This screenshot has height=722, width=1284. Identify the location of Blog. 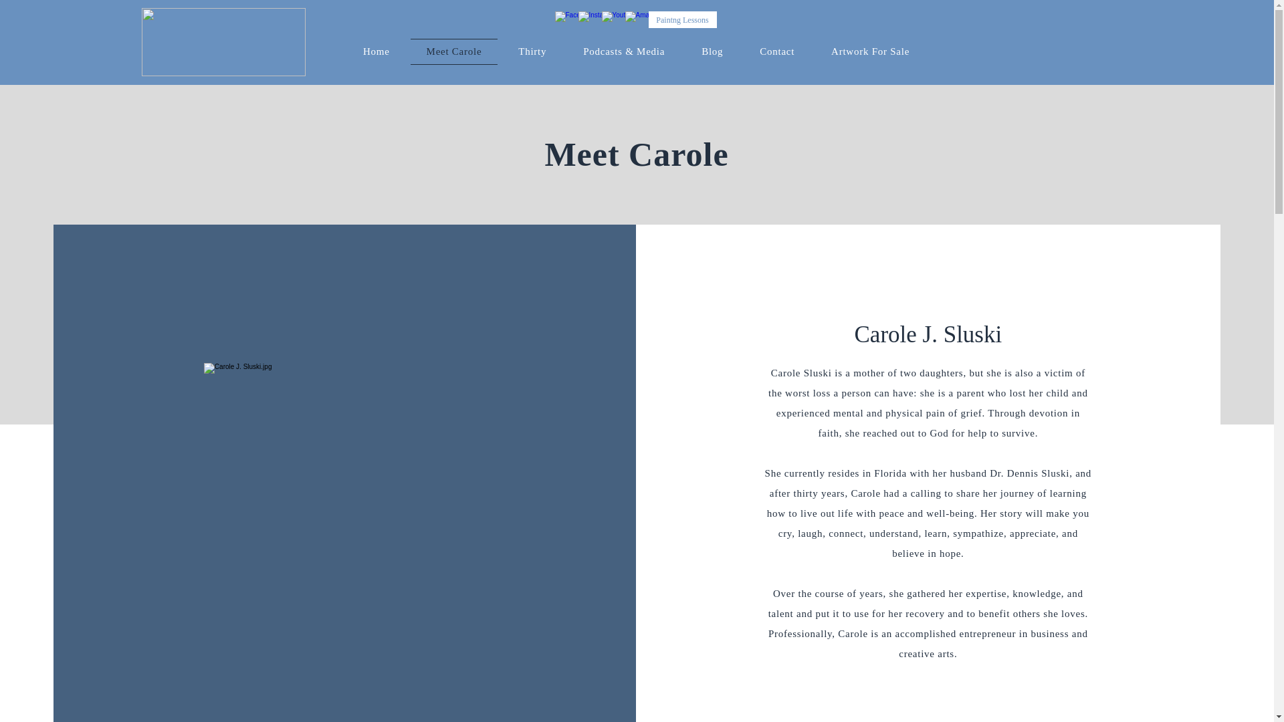
(712, 52).